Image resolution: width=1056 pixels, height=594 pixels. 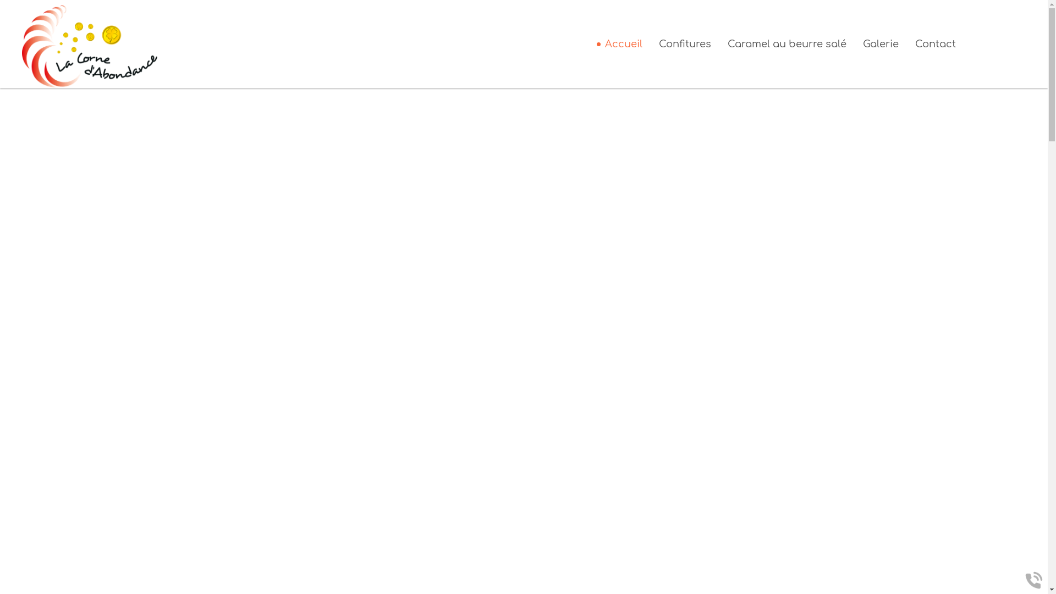 What do you see at coordinates (90, 47) in the screenshot?
I see `Logo La Corne d'abondance` at bounding box center [90, 47].